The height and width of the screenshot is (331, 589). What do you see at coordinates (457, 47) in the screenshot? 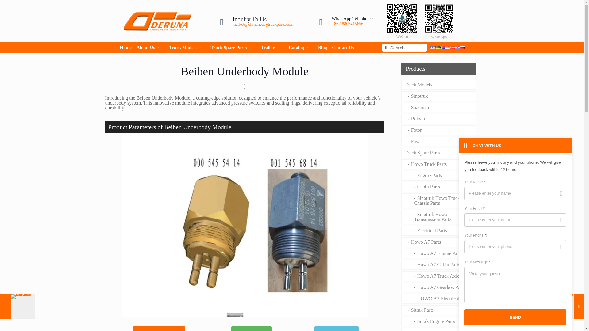
I see `Hrvatski` at bounding box center [457, 47].